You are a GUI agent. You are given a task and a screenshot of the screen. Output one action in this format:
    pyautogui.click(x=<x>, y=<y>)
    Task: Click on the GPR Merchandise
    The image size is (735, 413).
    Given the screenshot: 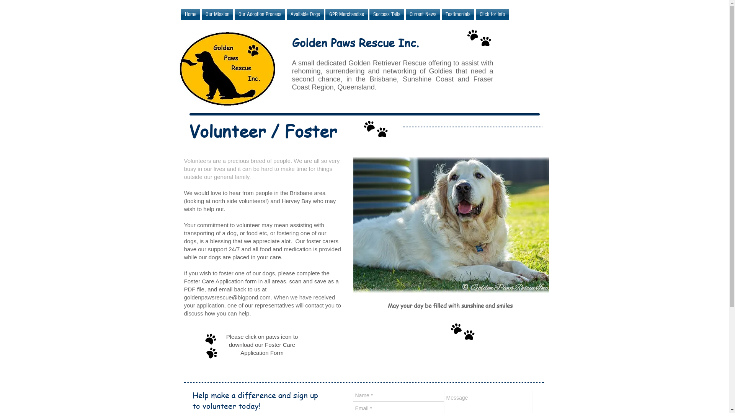 What is the action you would take?
    pyautogui.click(x=347, y=15)
    